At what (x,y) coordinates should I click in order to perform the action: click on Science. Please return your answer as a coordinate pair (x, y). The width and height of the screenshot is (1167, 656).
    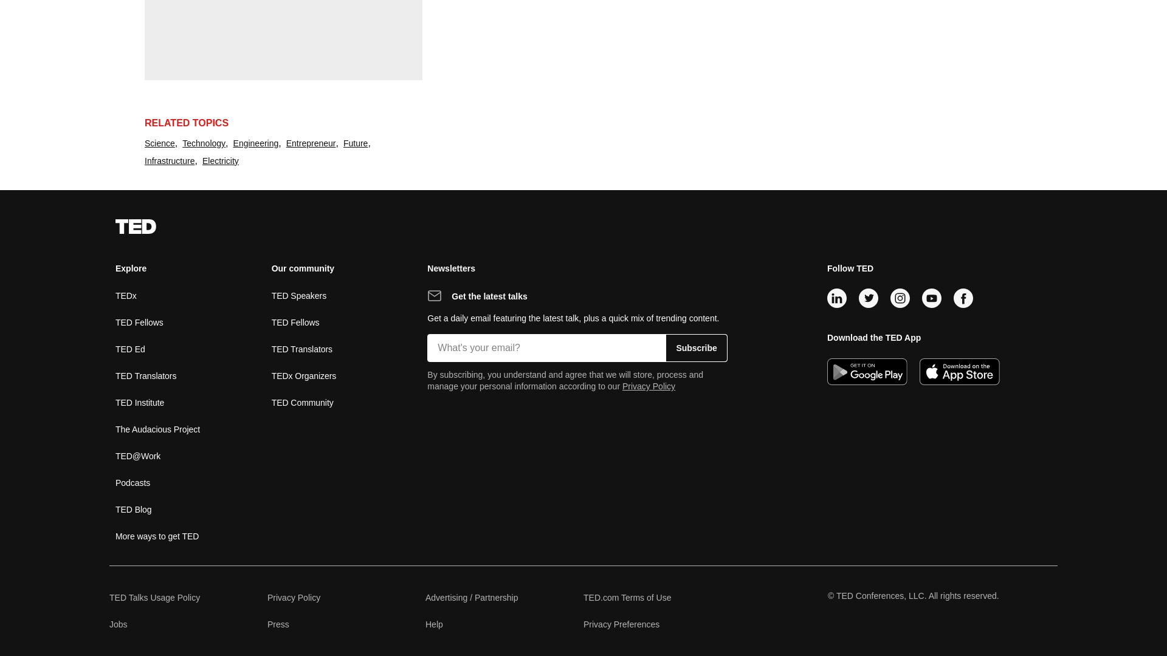
    Looking at the image, I should click on (160, 143).